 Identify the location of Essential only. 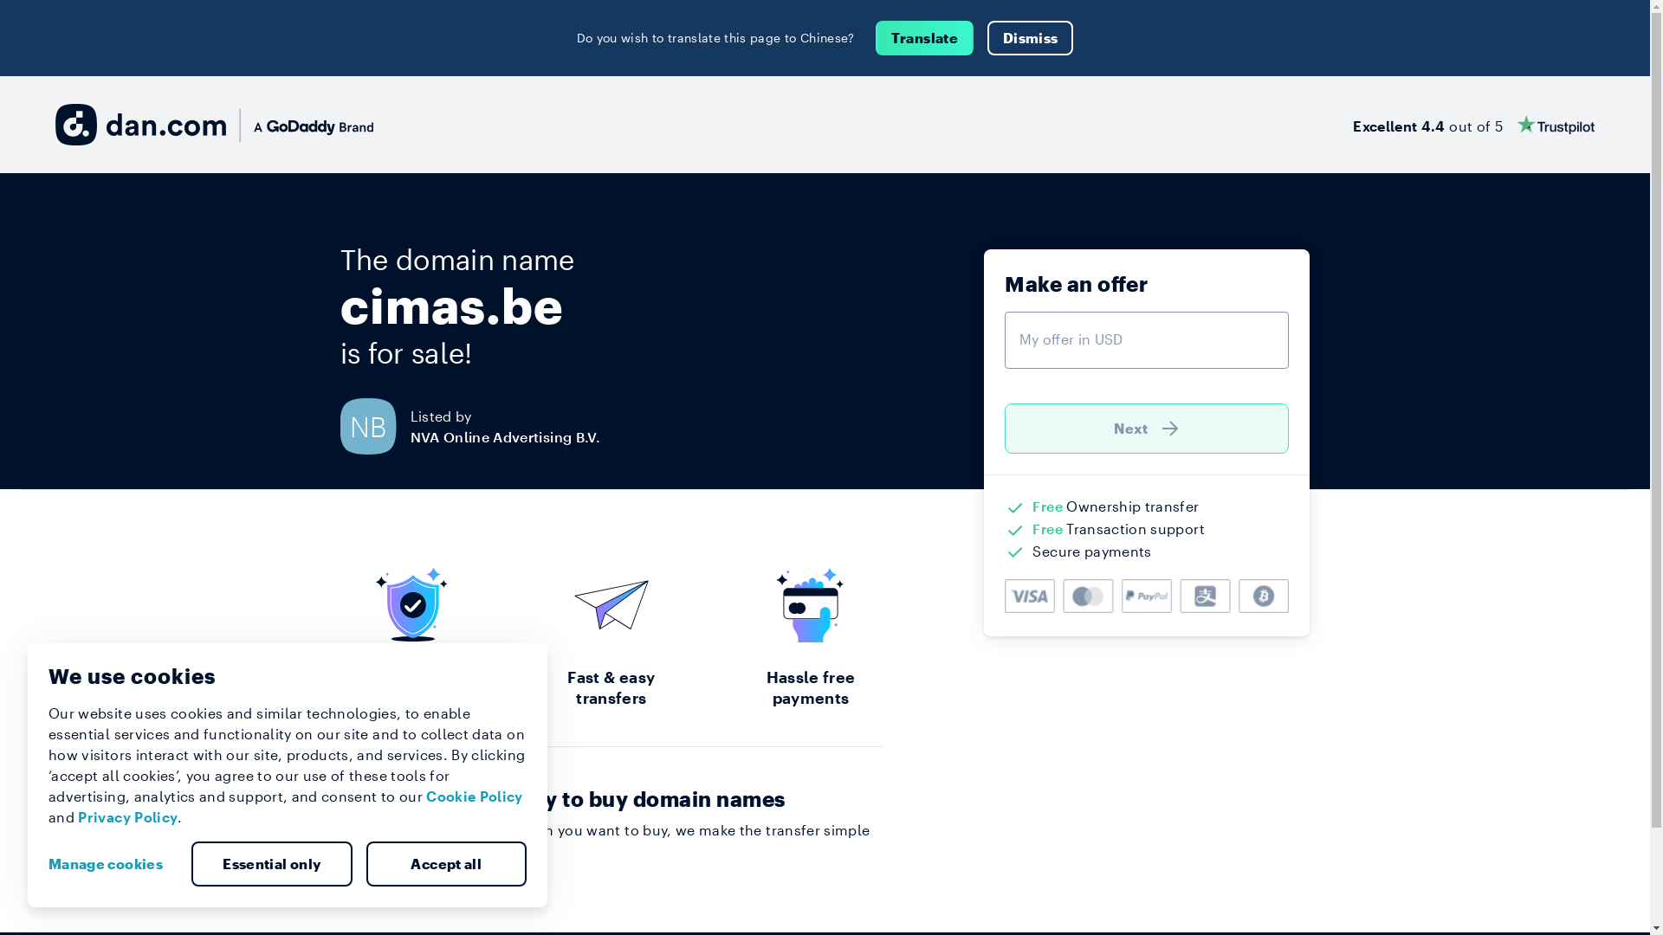
(272, 864).